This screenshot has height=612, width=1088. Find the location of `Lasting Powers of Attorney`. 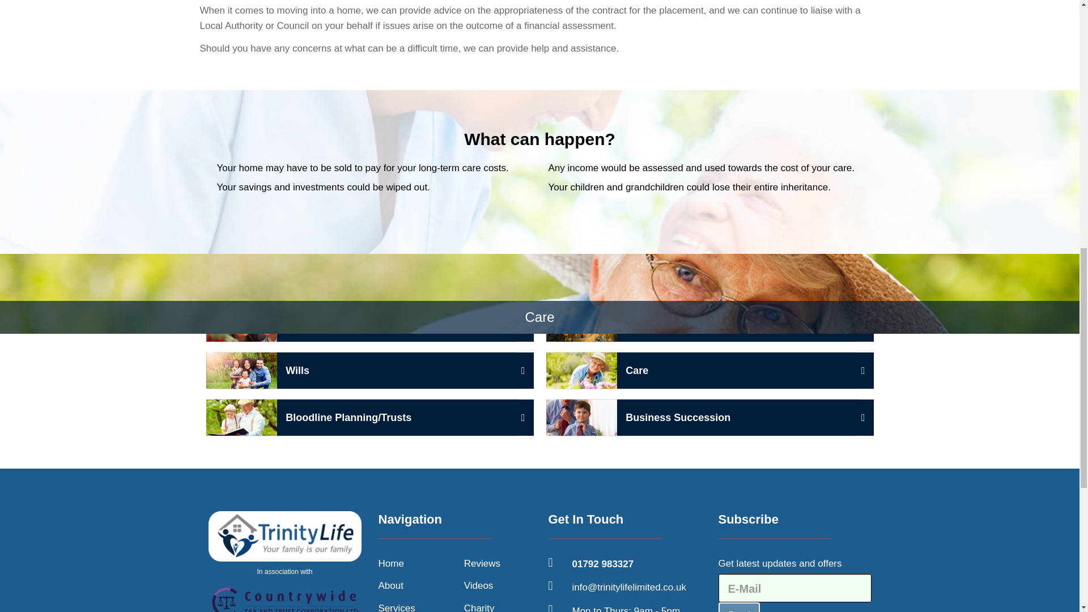

Lasting Powers of Attorney is located at coordinates (366, 323).